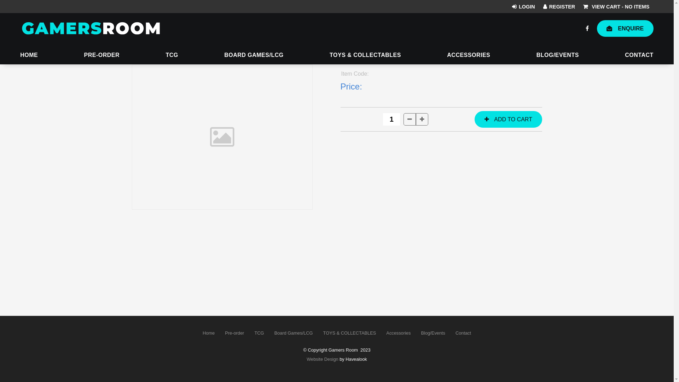 Image resolution: width=679 pixels, height=382 pixels. What do you see at coordinates (365, 56) in the screenshot?
I see `TOYS & COLLECTABLES` at bounding box center [365, 56].